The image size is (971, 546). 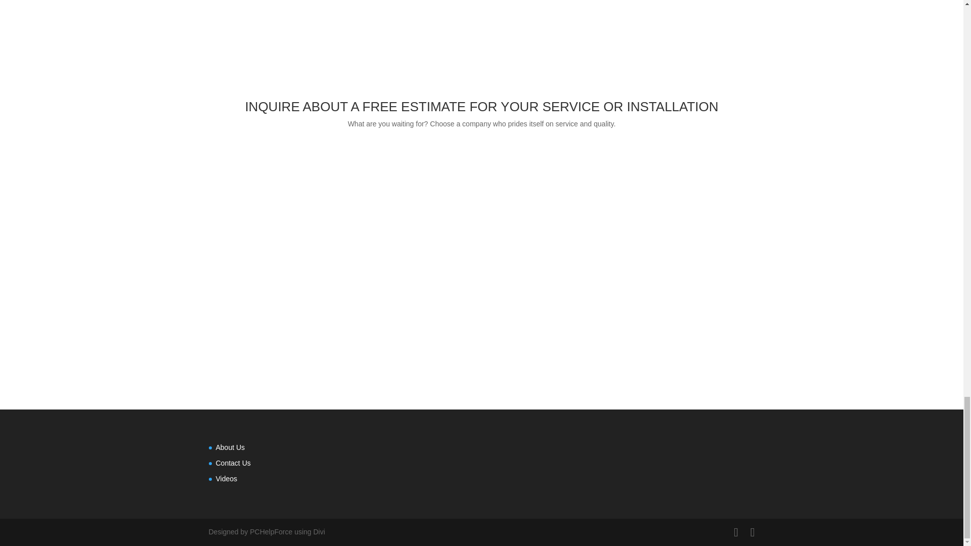 What do you see at coordinates (481, 298) in the screenshot?
I see `Citations` at bounding box center [481, 298].